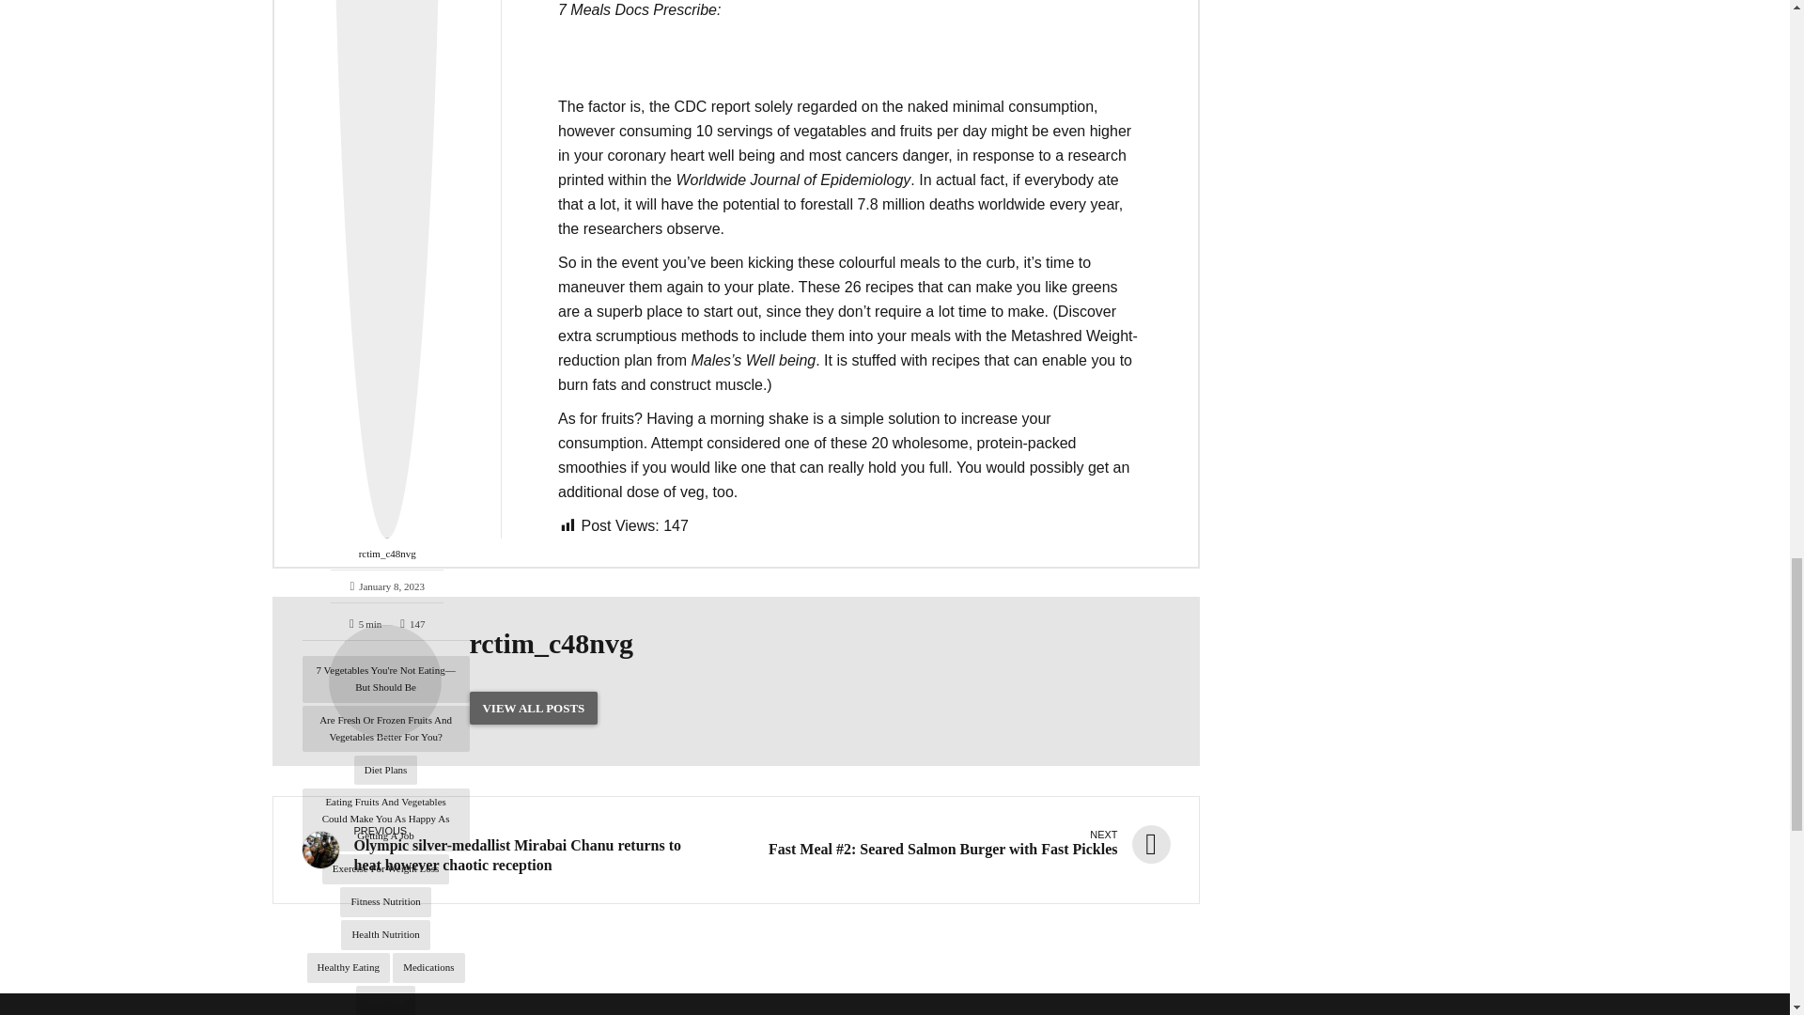  I want to click on Healthy Eating, so click(348, 968).